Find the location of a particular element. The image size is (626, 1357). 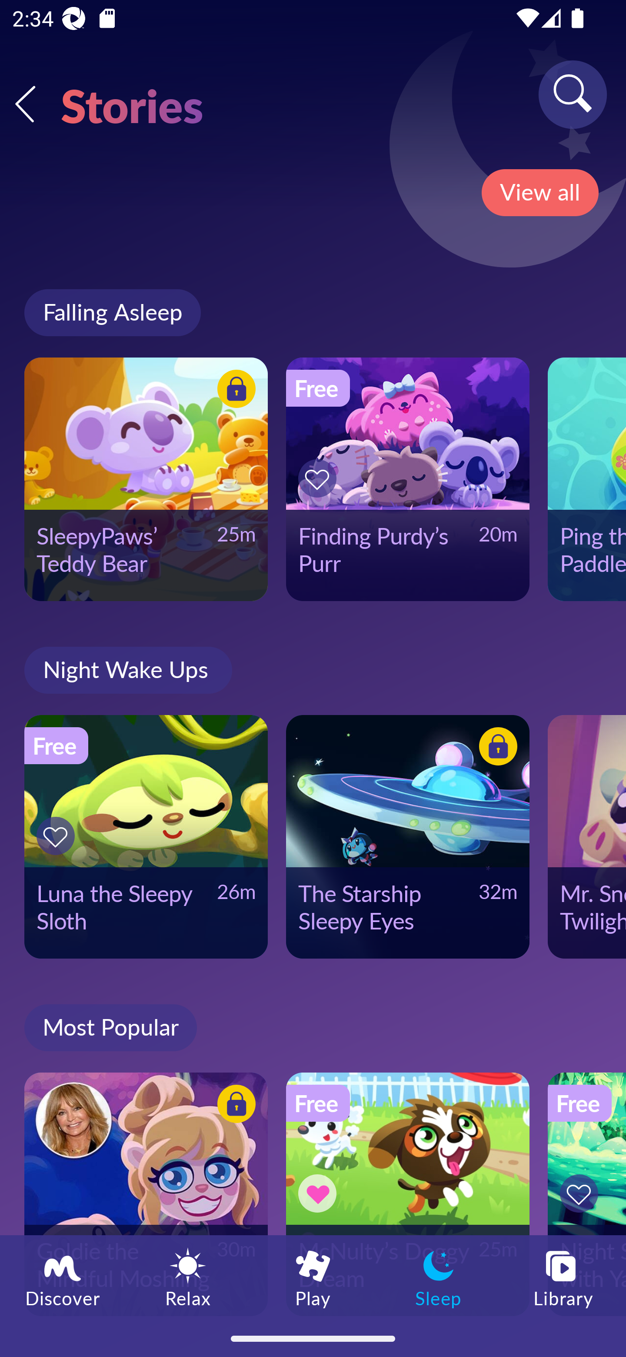

Library is located at coordinates (563, 1277).